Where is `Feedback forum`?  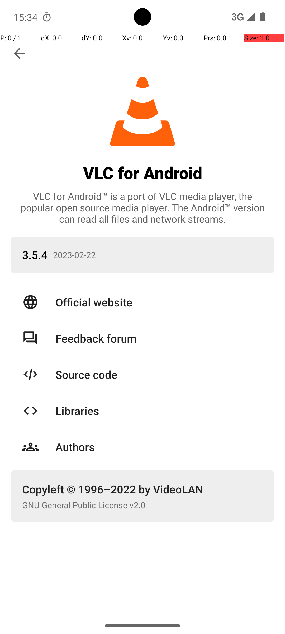 Feedback forum is located at coordinates (159, 338).